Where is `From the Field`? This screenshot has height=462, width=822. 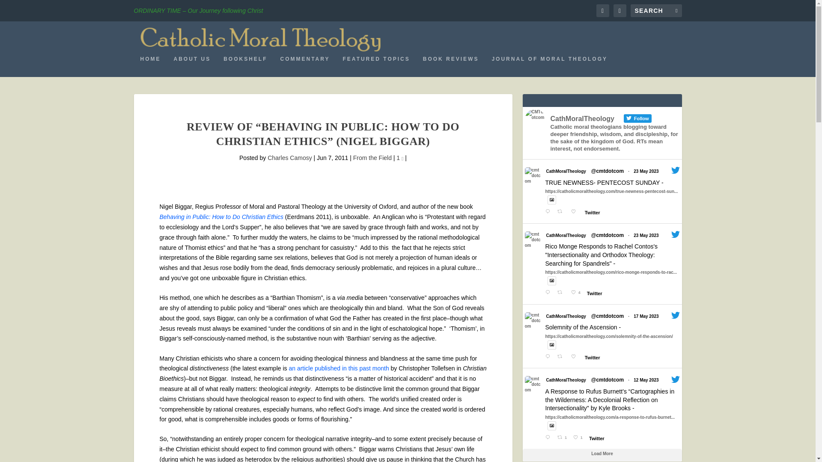 From the Field is located at coordinates (372, 157).